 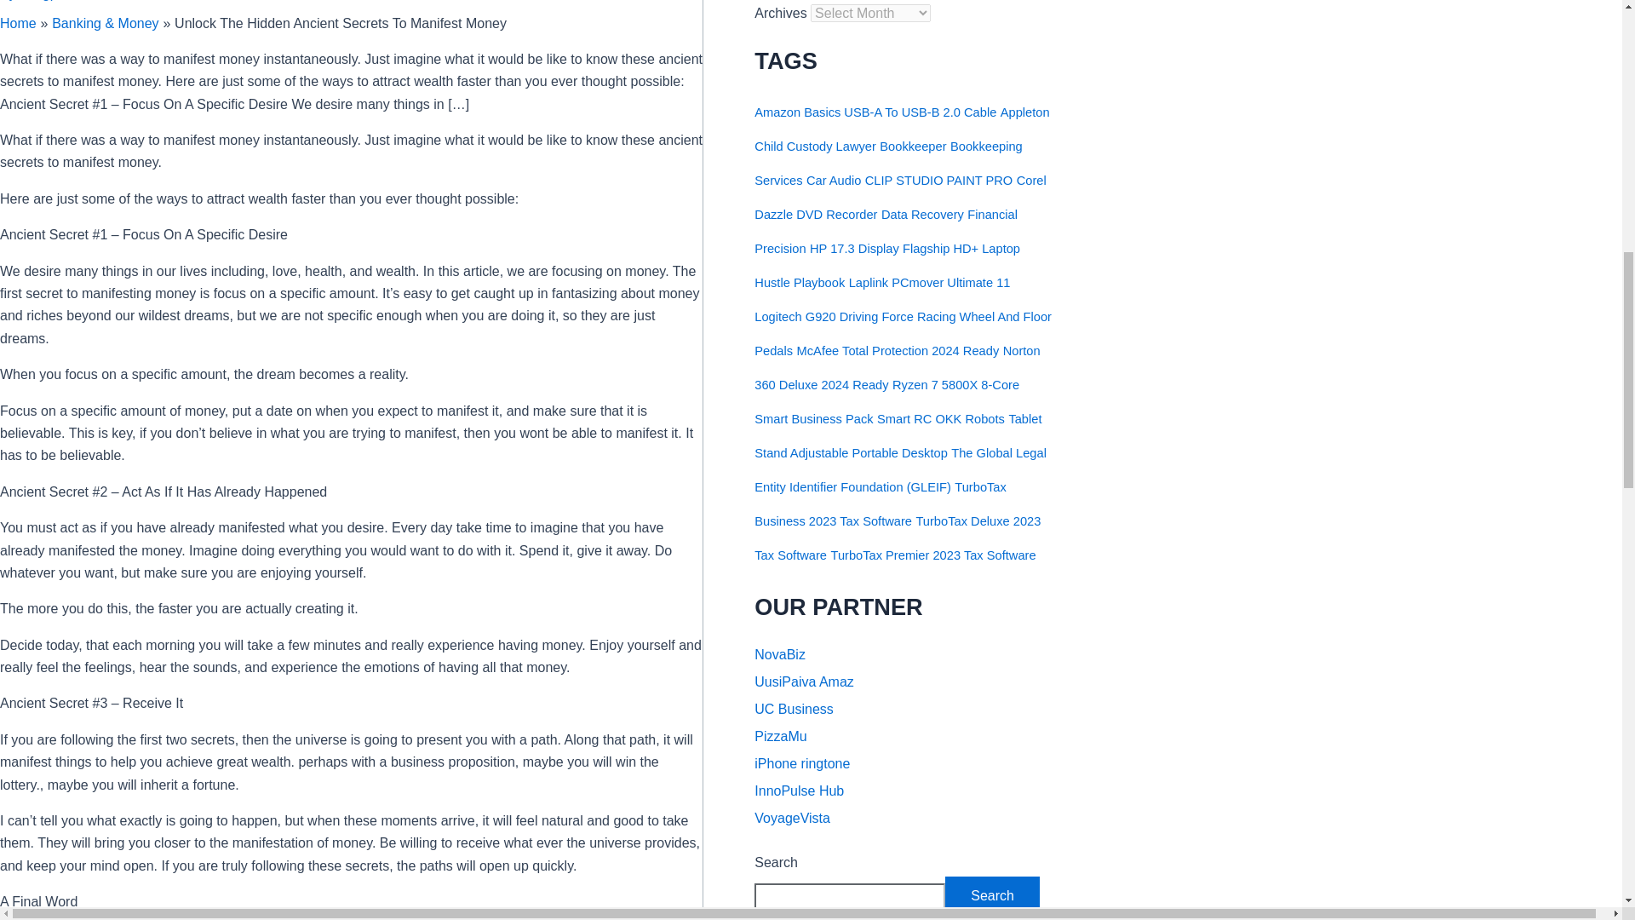 I want to click on Home, so click(x=18, y=22).